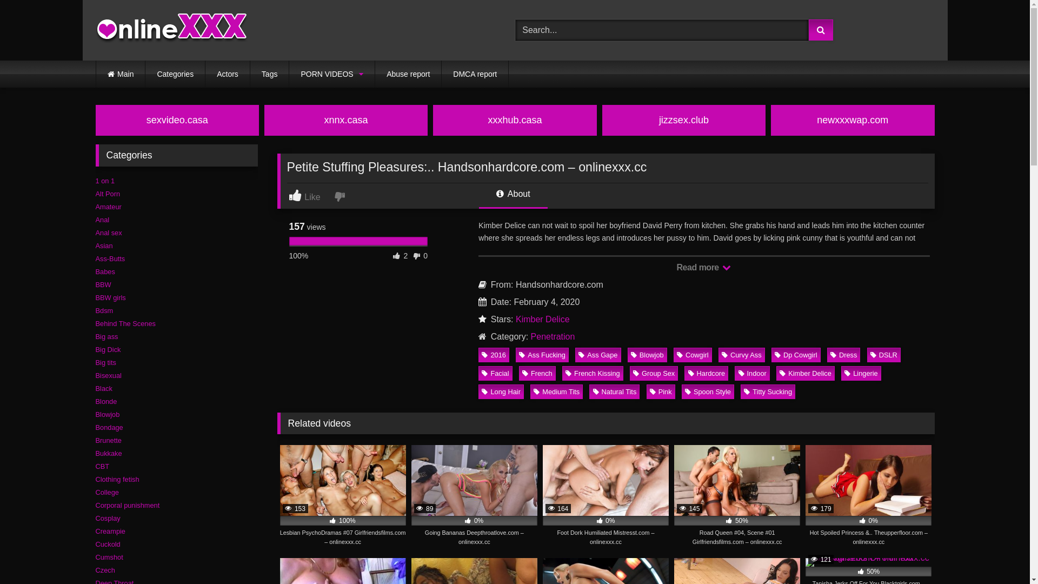 The width and height of the screenshot is (1038, 584). Describe the element at coordinates (341, 196) in the screenshot. I see `I dislike this` at that location.